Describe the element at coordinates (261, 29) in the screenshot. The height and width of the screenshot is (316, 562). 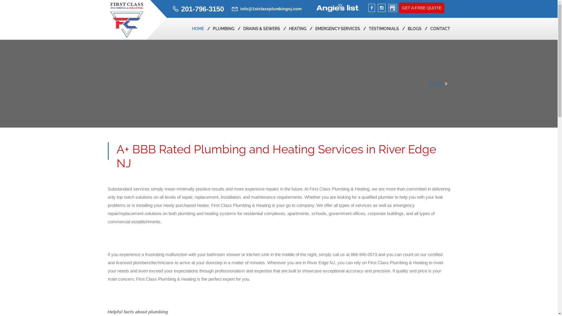
I see `DRAINS & SEWERS` at that location.